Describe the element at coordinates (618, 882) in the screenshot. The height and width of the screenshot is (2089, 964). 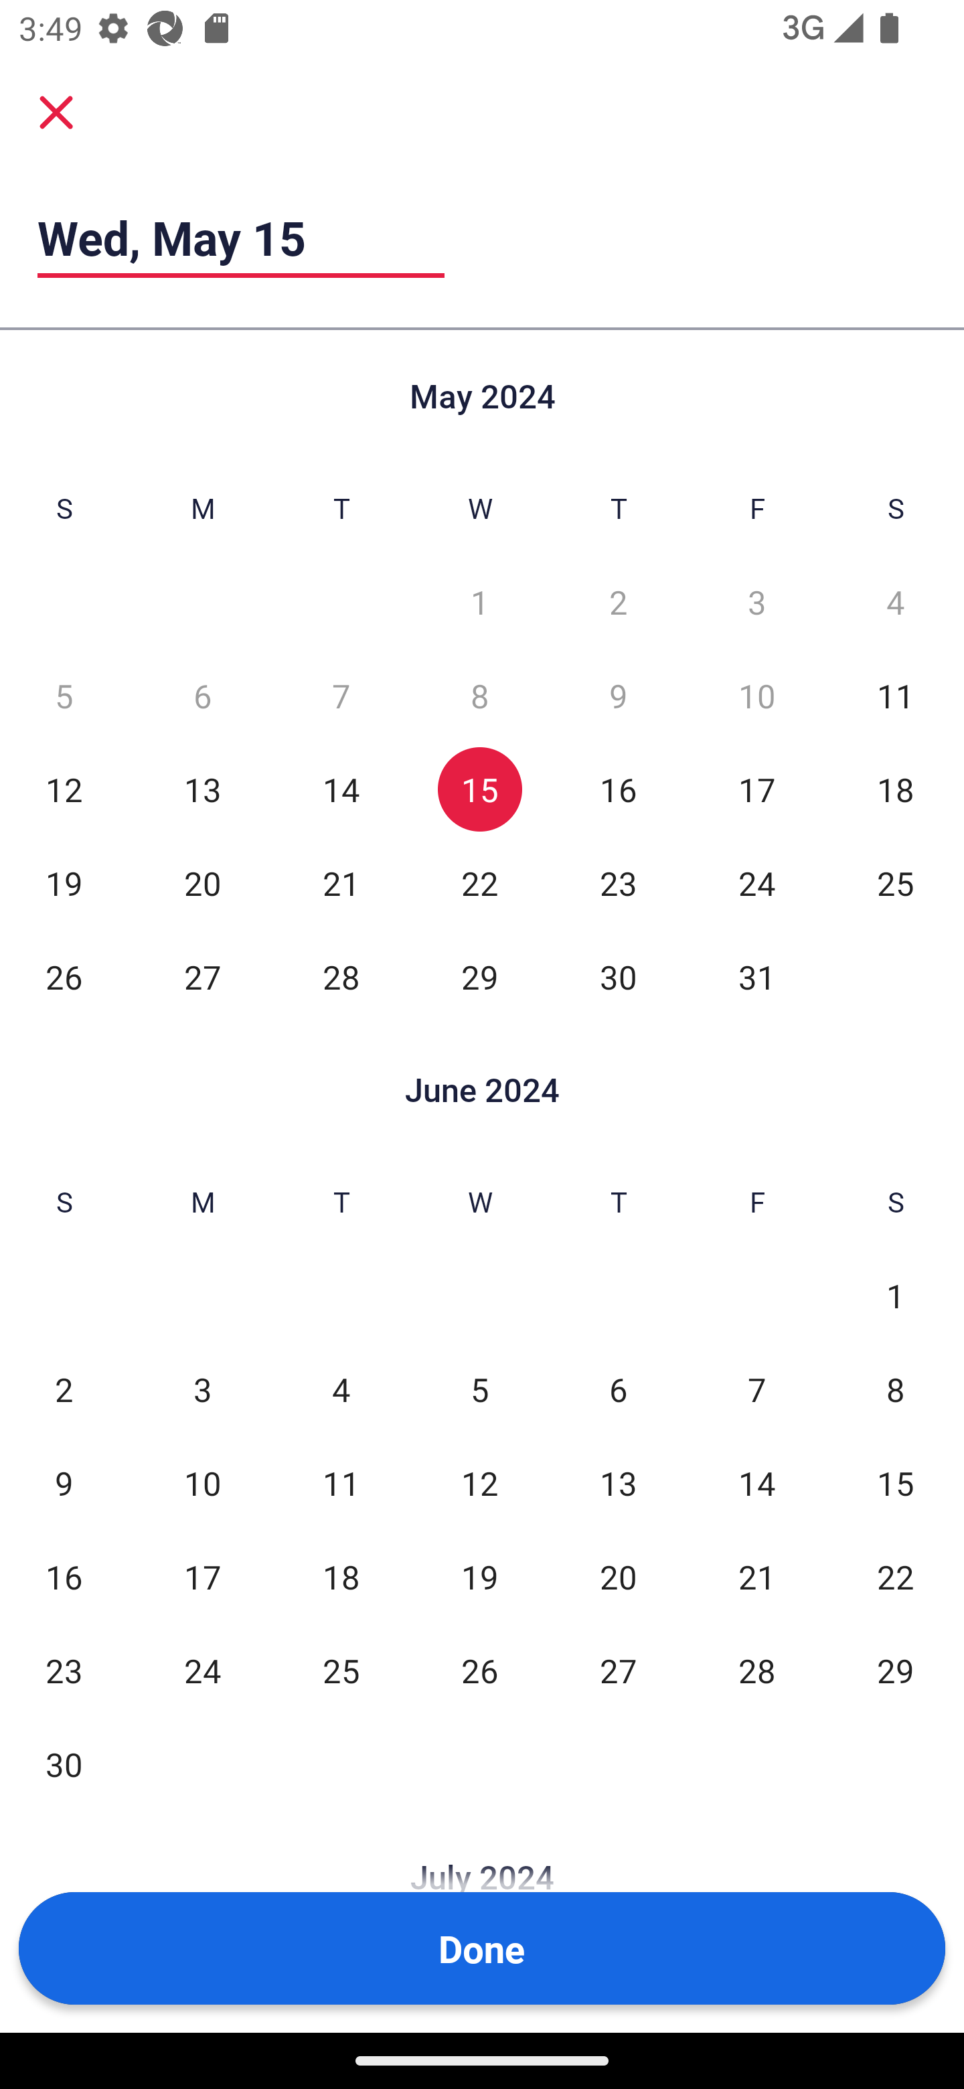
I see `23 Thu, May 23, Not Selected` at that location.